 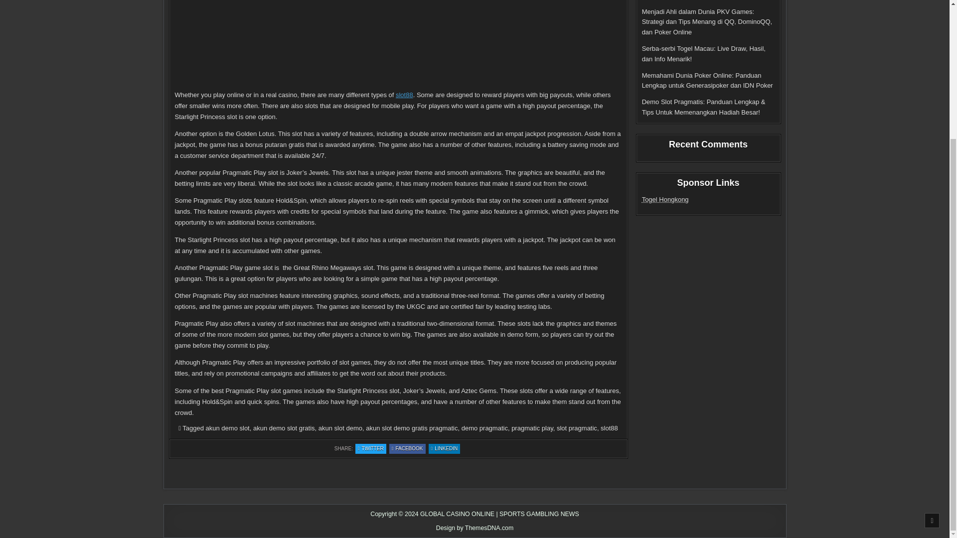 I want to click on Togel Hongkong, so click(x=577, y=428).